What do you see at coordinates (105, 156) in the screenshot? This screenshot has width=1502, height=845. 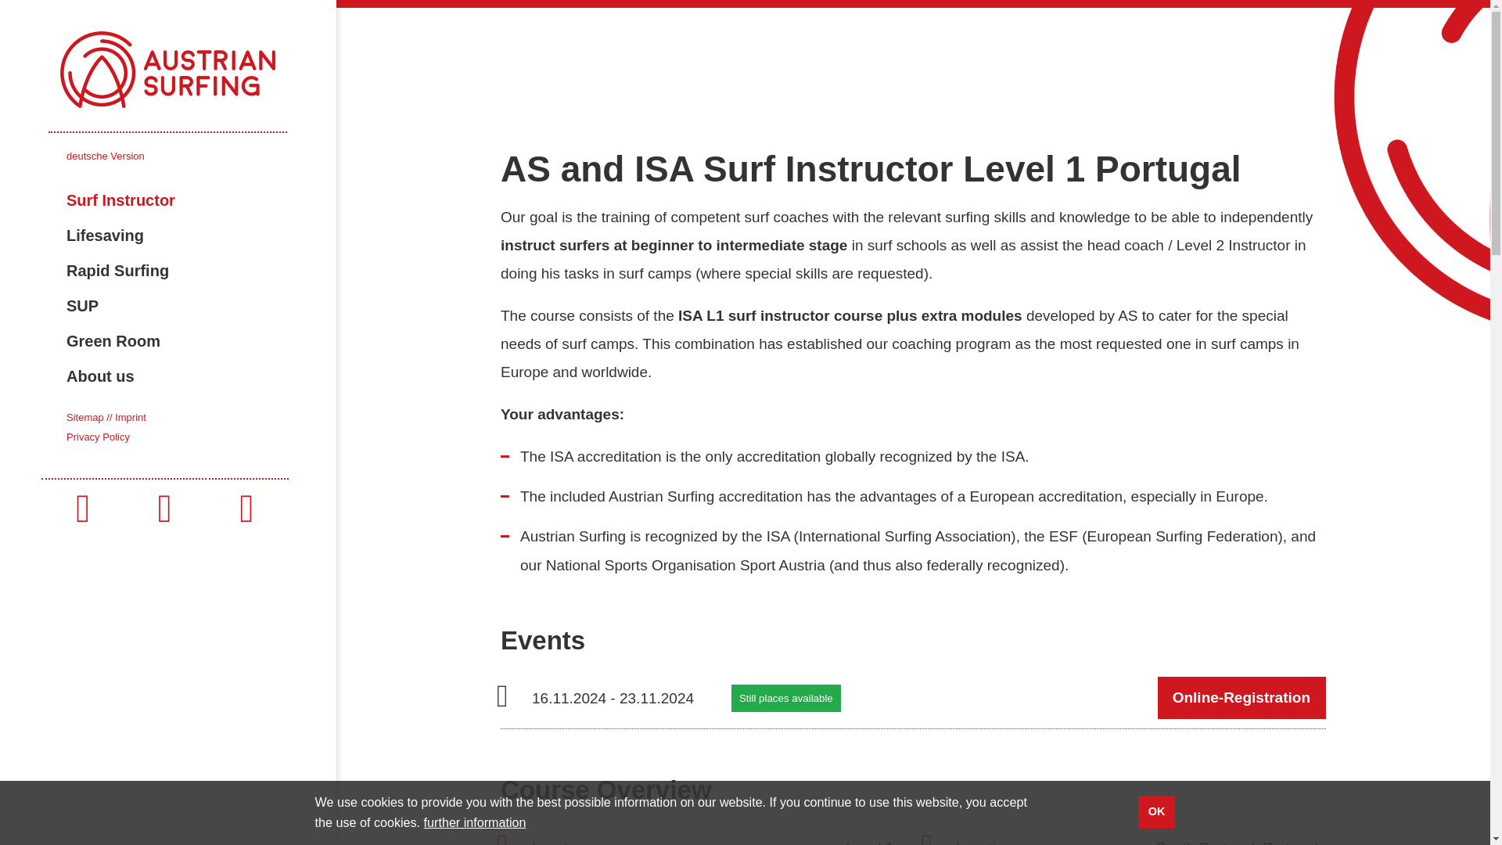 I see `deutsche Version` at bounding box center [105, 156].